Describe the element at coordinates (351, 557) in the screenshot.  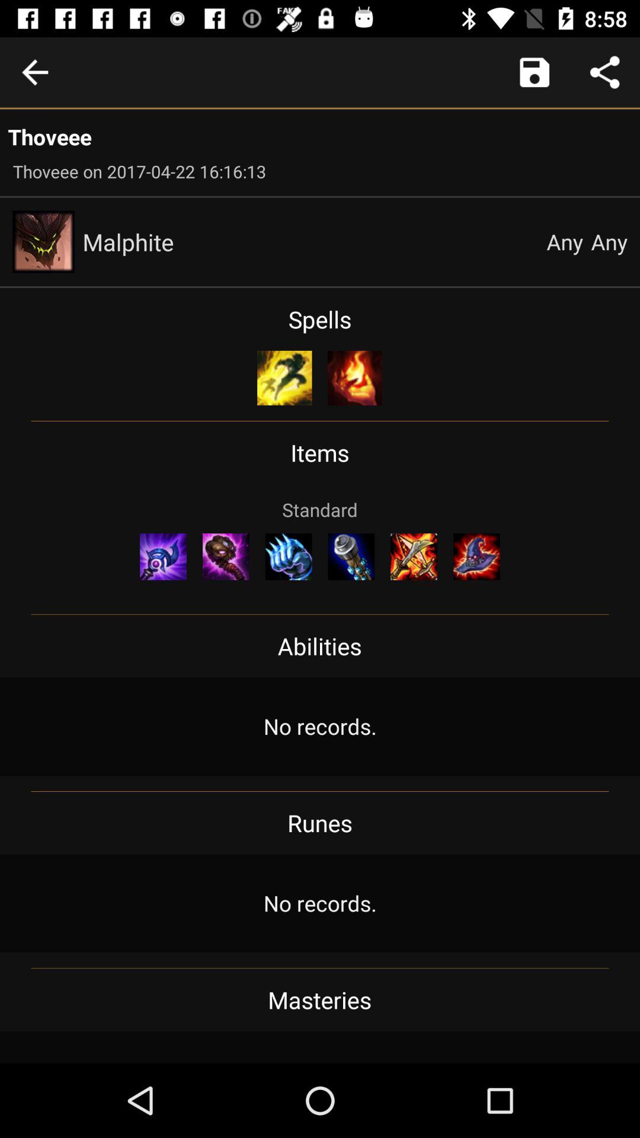
I see `choose icon below the standard icon` at that location.